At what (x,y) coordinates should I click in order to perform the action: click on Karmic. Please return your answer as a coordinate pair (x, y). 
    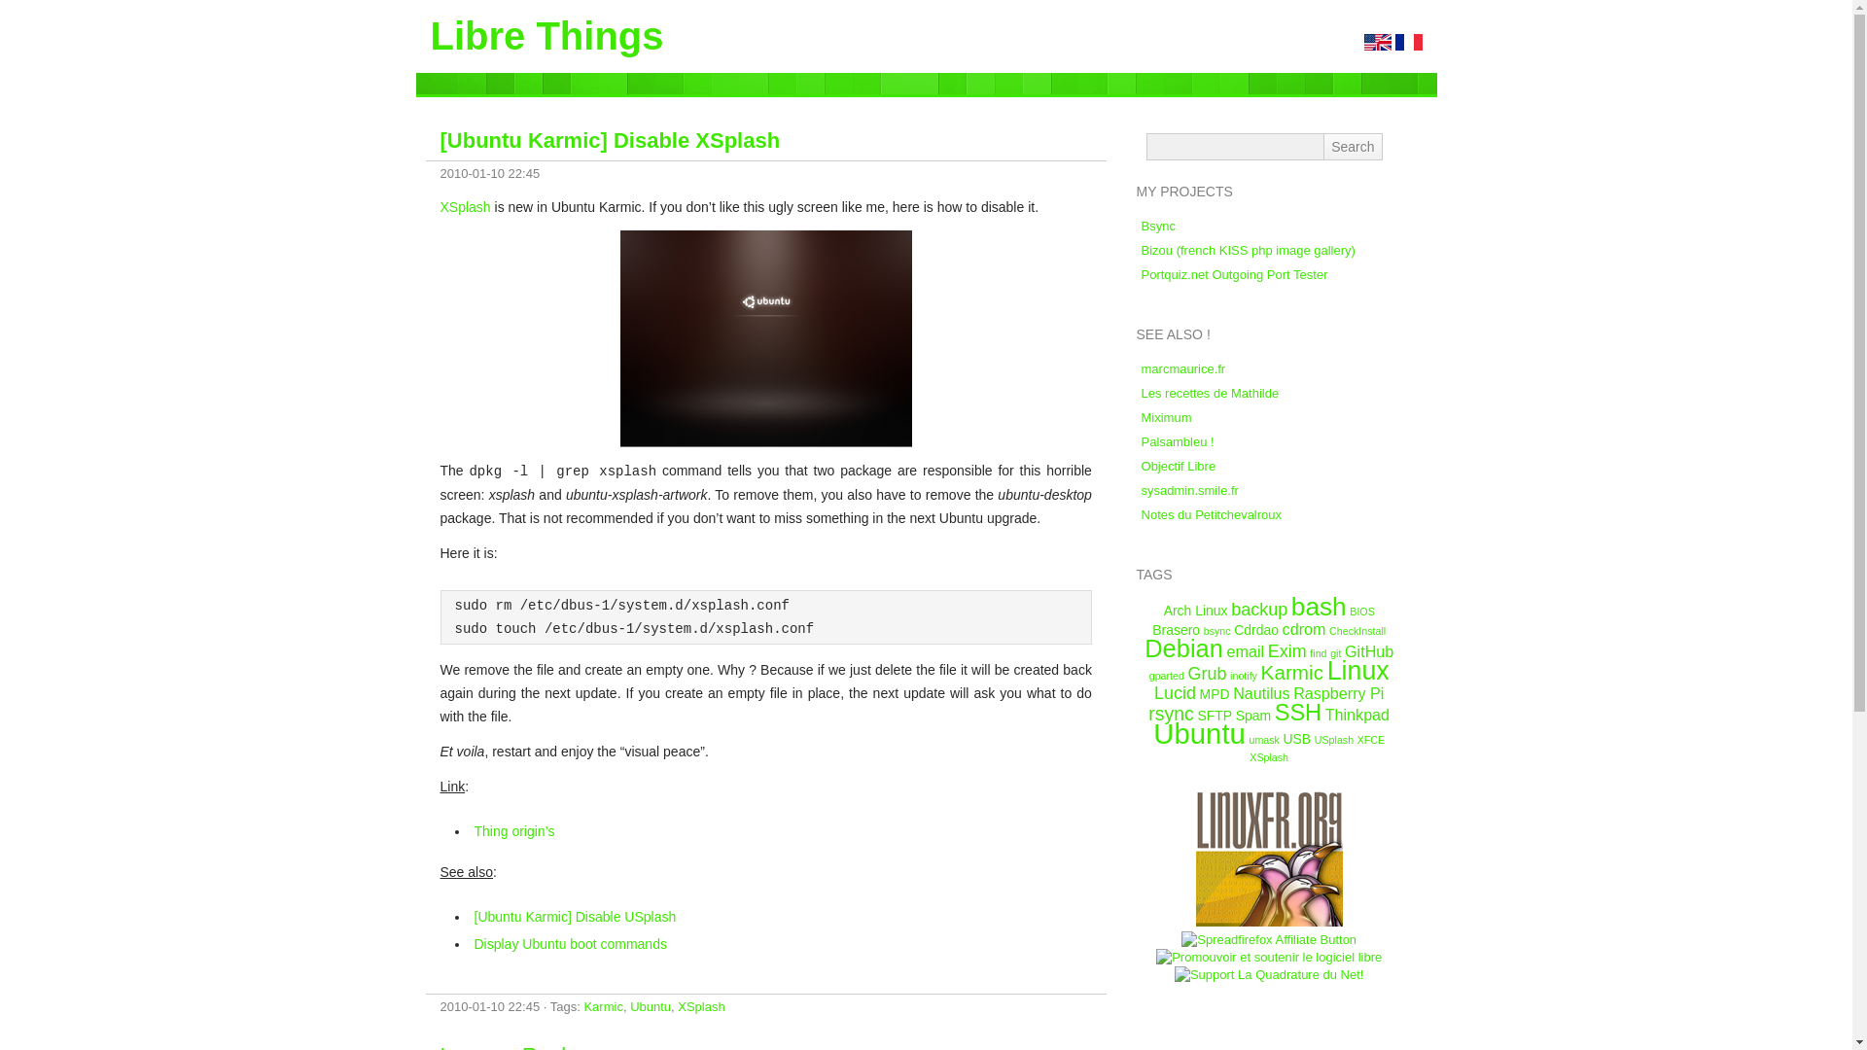
    Looking at the image, I should click on (602, 1007).